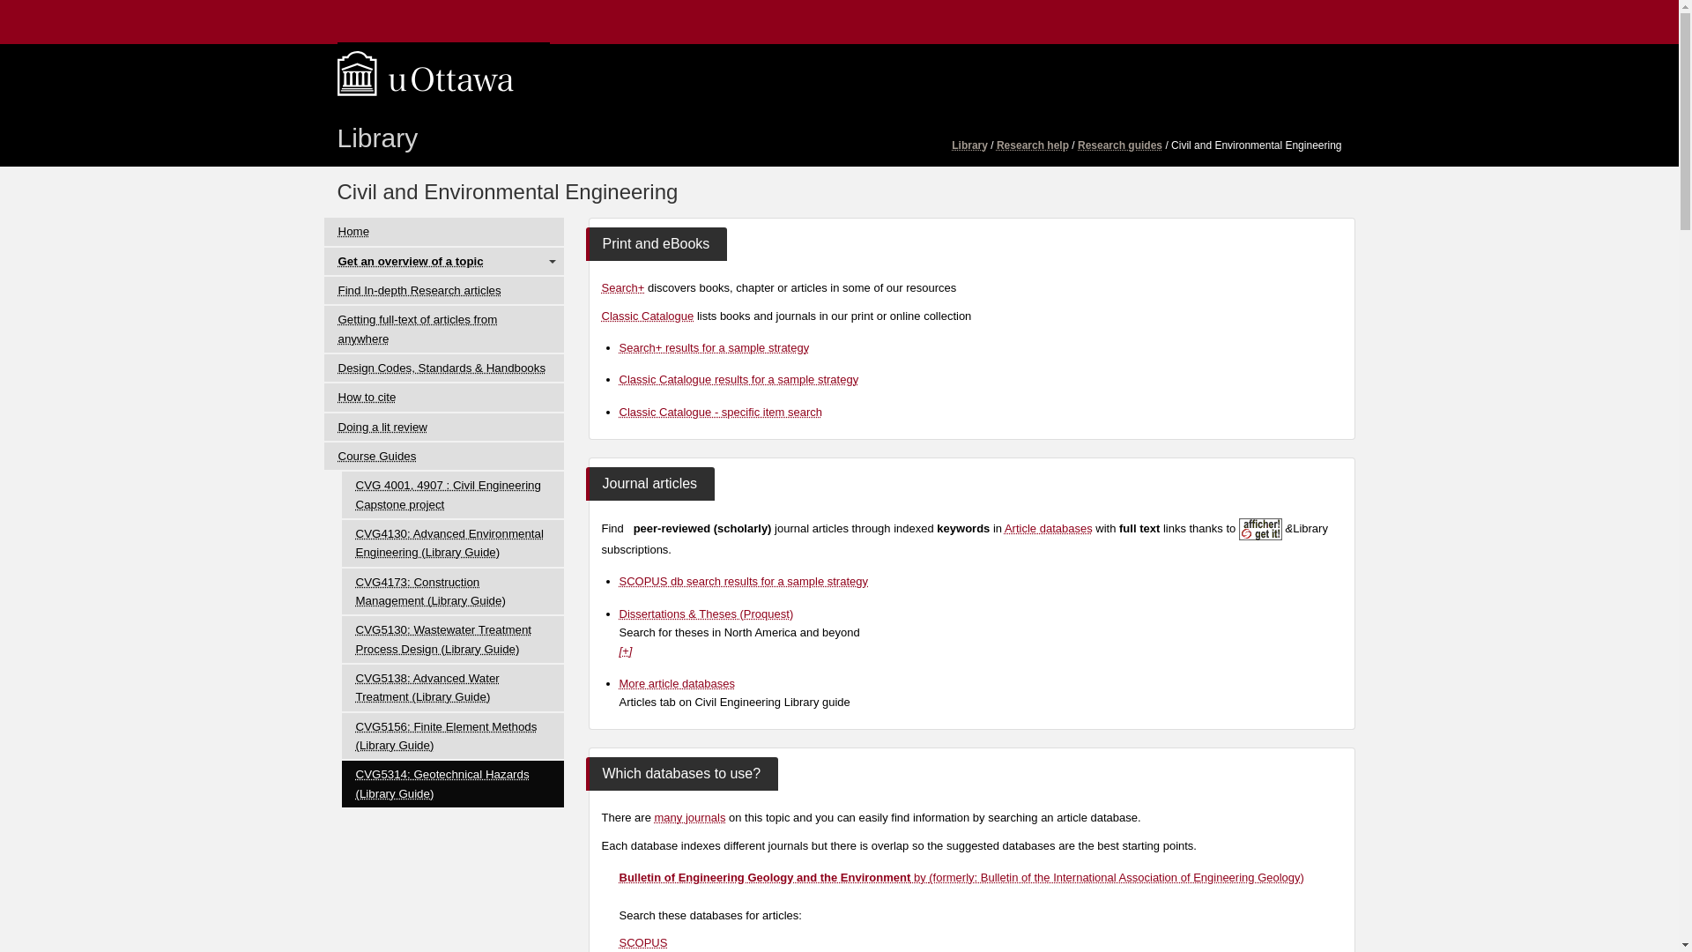 This screenshot has height=952, width=1692. Describe the element at coordinates (444, 328) in the screenshot. I see `Getting full-text of articles from anywhere` at that location.